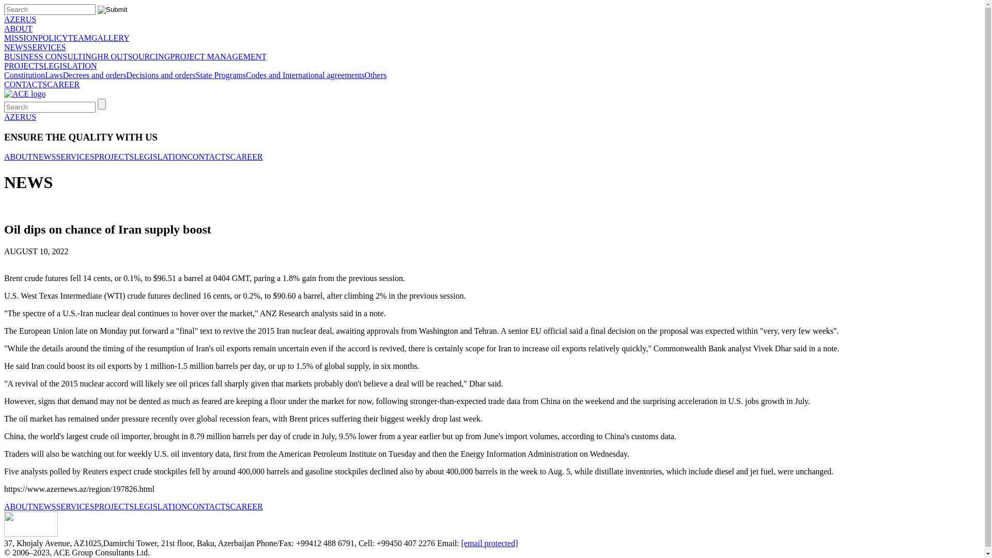  Describe the element at coordinates (160, 157) in the screenshot. I see `LEGISLATION` at that location.